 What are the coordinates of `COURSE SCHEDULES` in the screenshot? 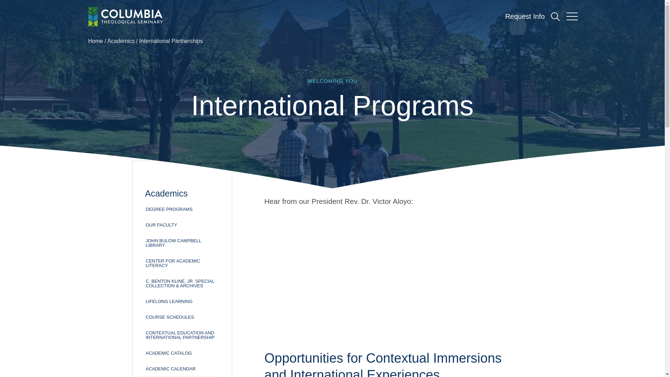 It's located at (182, 317).